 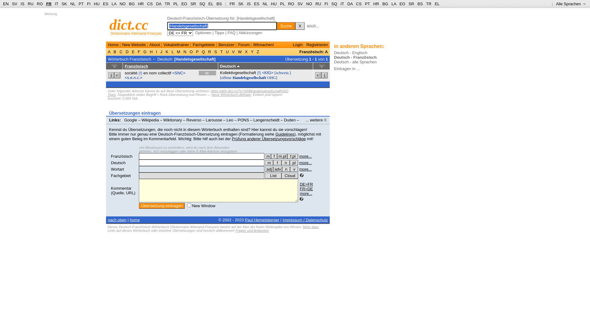 I want to click on f, so click(x=274, y=156).